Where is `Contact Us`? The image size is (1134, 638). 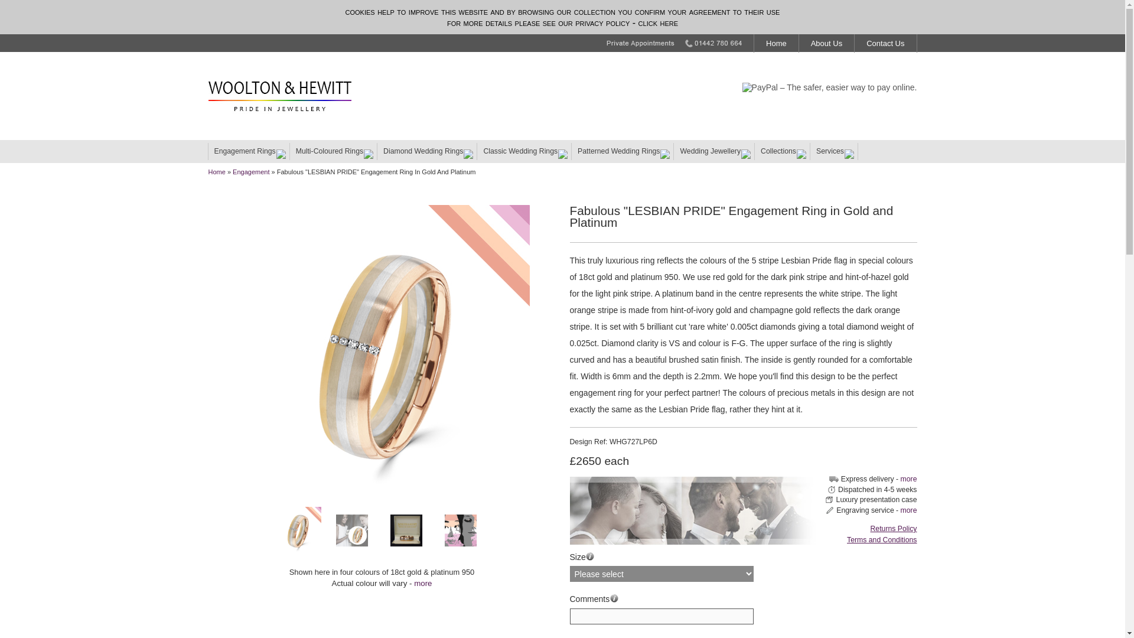
Contact Us is located at coordinates (885, 43).